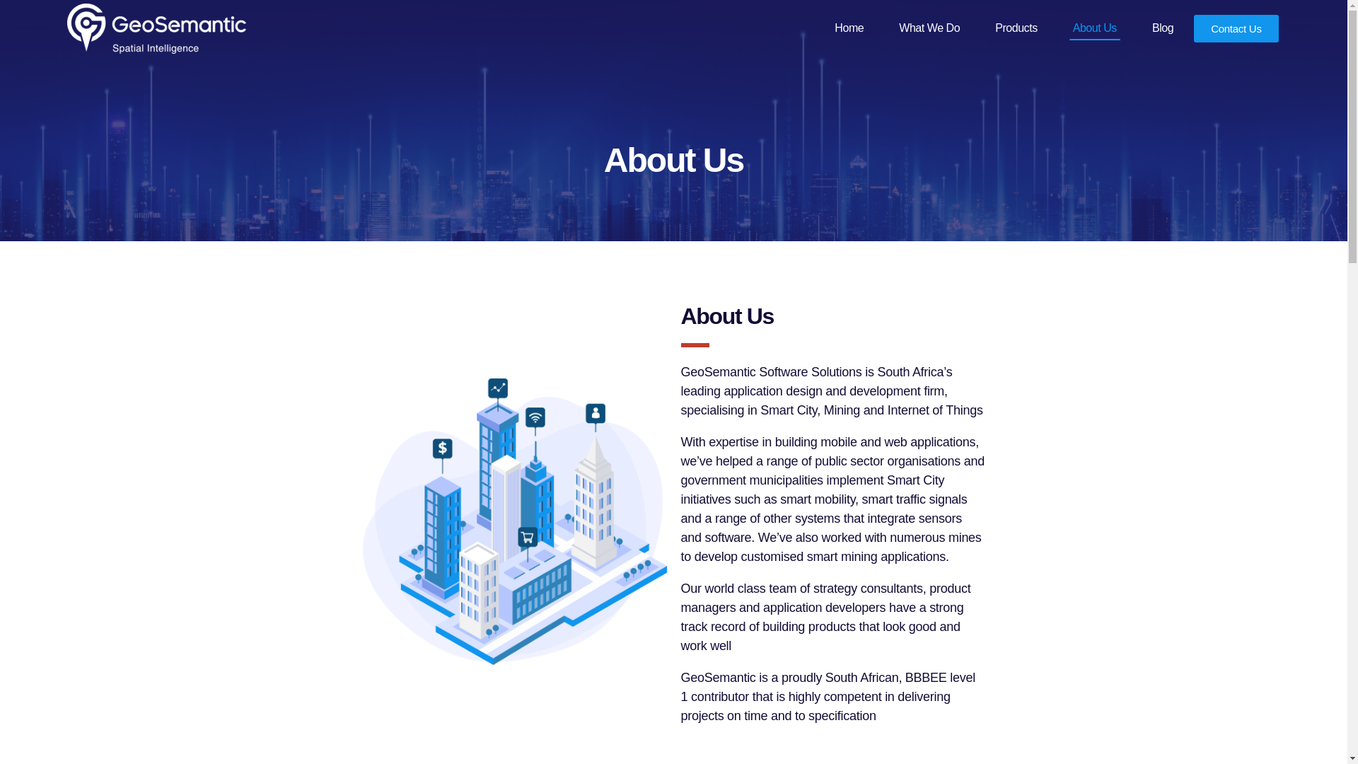  I want to click on Products, so click(1016, 28).